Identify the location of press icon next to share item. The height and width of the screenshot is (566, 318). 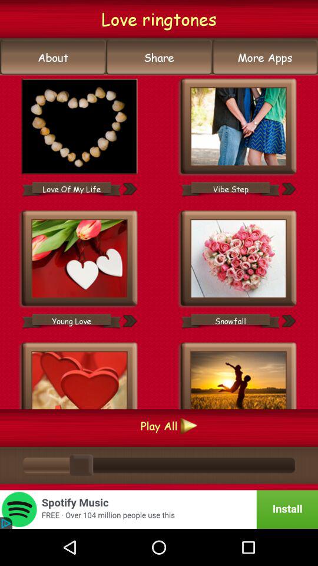
(53, 57).